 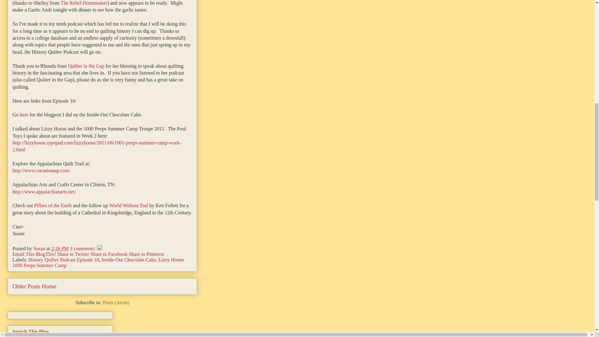 What do you see at coordinates (49, 286) in the screenshot?
I see `Home` at bounding box center [49, 286].